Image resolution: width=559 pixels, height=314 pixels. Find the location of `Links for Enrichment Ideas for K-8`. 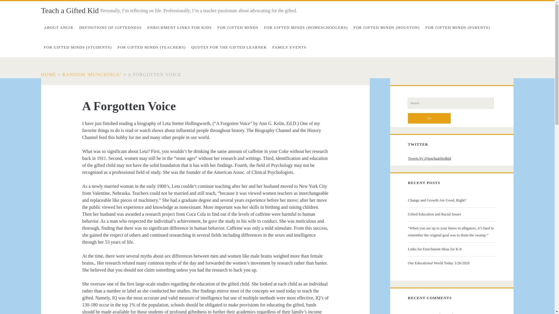

Links for Enrichment Ideas for K-8 is located at coordinates (451, 249).